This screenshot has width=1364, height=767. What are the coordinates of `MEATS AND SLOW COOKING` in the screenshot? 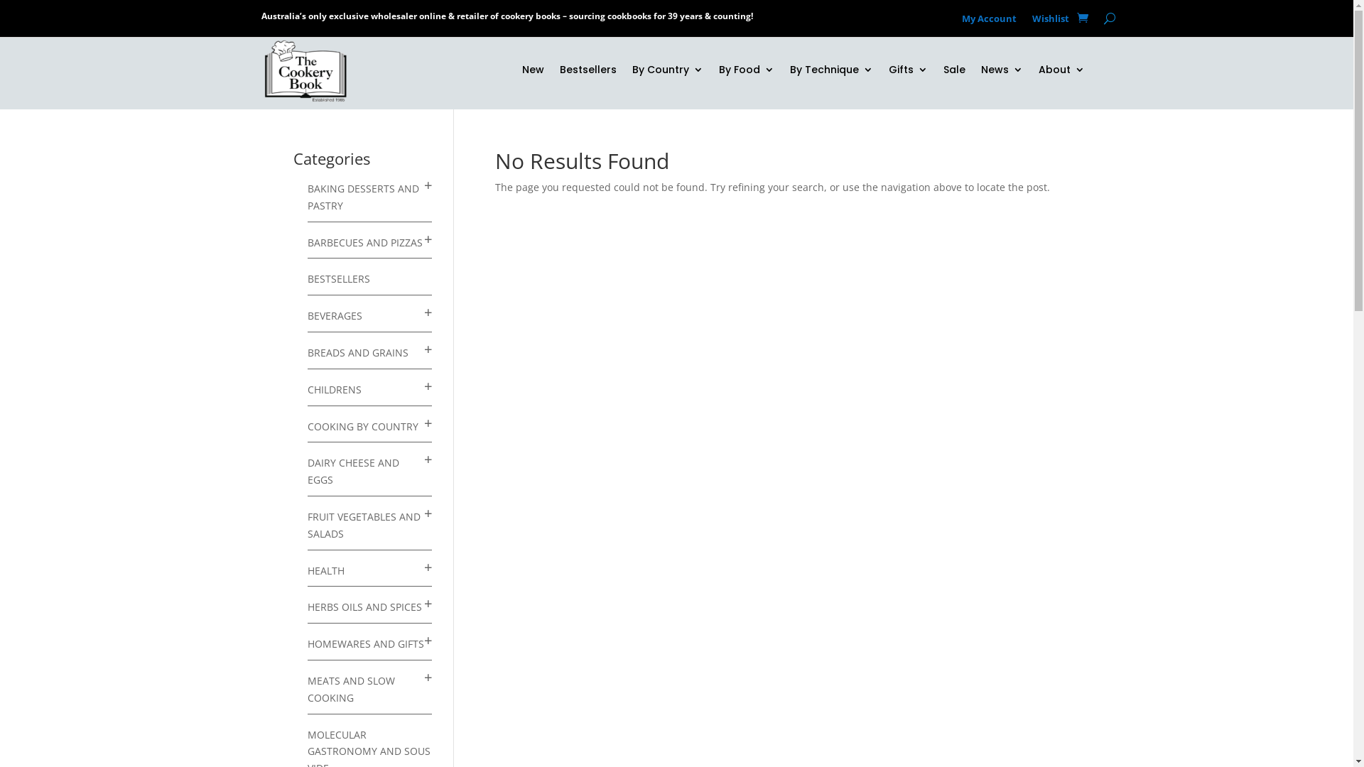 It's located at (351, 689).